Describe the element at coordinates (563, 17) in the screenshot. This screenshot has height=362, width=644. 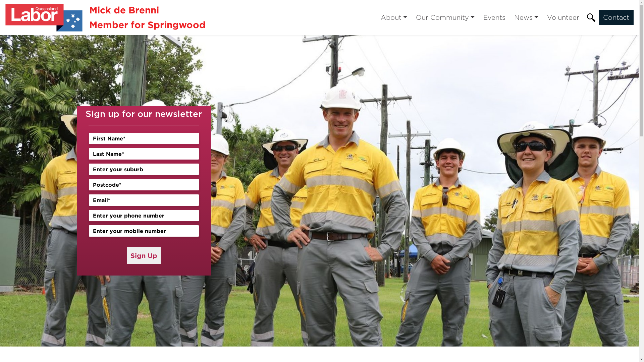
I see `Volunteer` at that location.